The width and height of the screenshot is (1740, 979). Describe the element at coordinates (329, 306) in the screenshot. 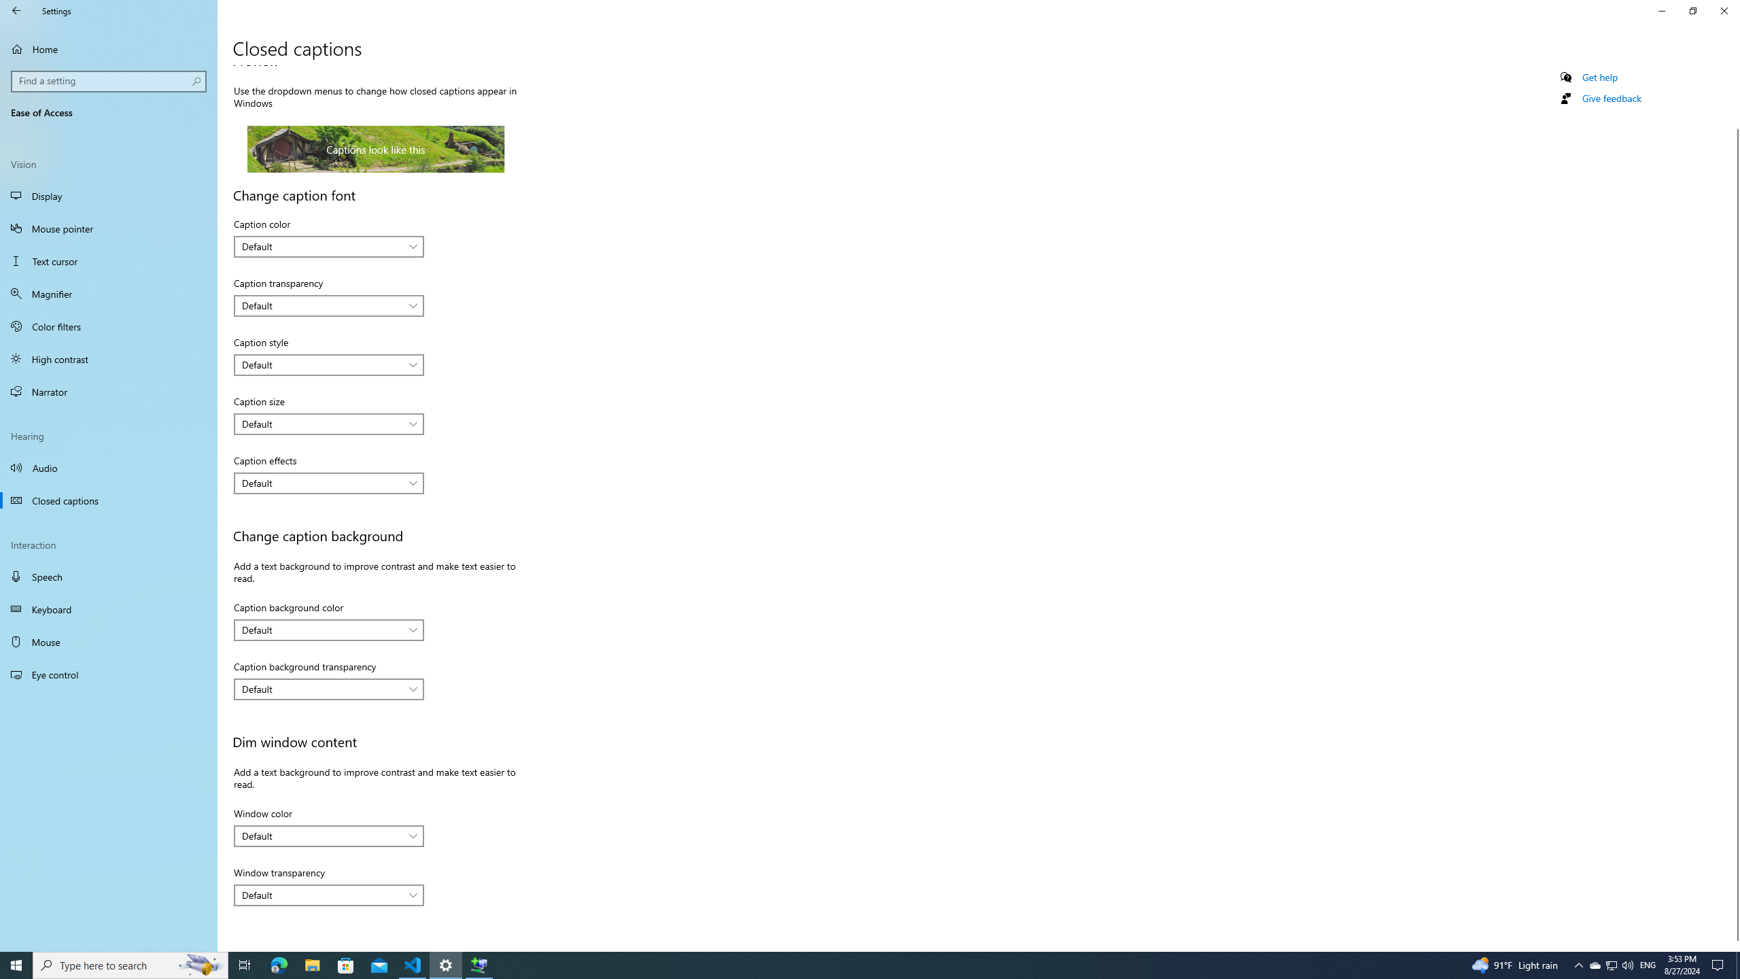

I see `Caption transparency` at that location.